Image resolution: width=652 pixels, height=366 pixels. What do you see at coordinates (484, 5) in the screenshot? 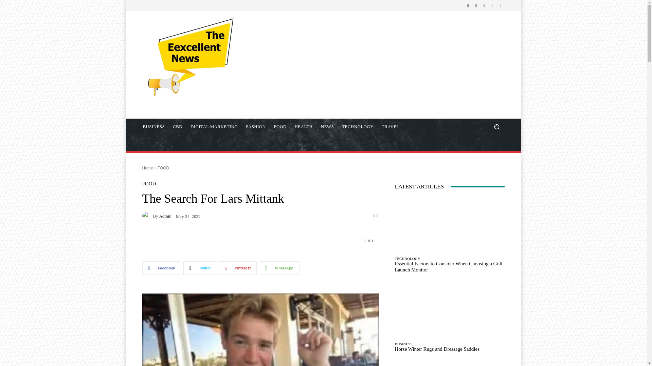
I see `Twitter` at bounding box center [484, 5].